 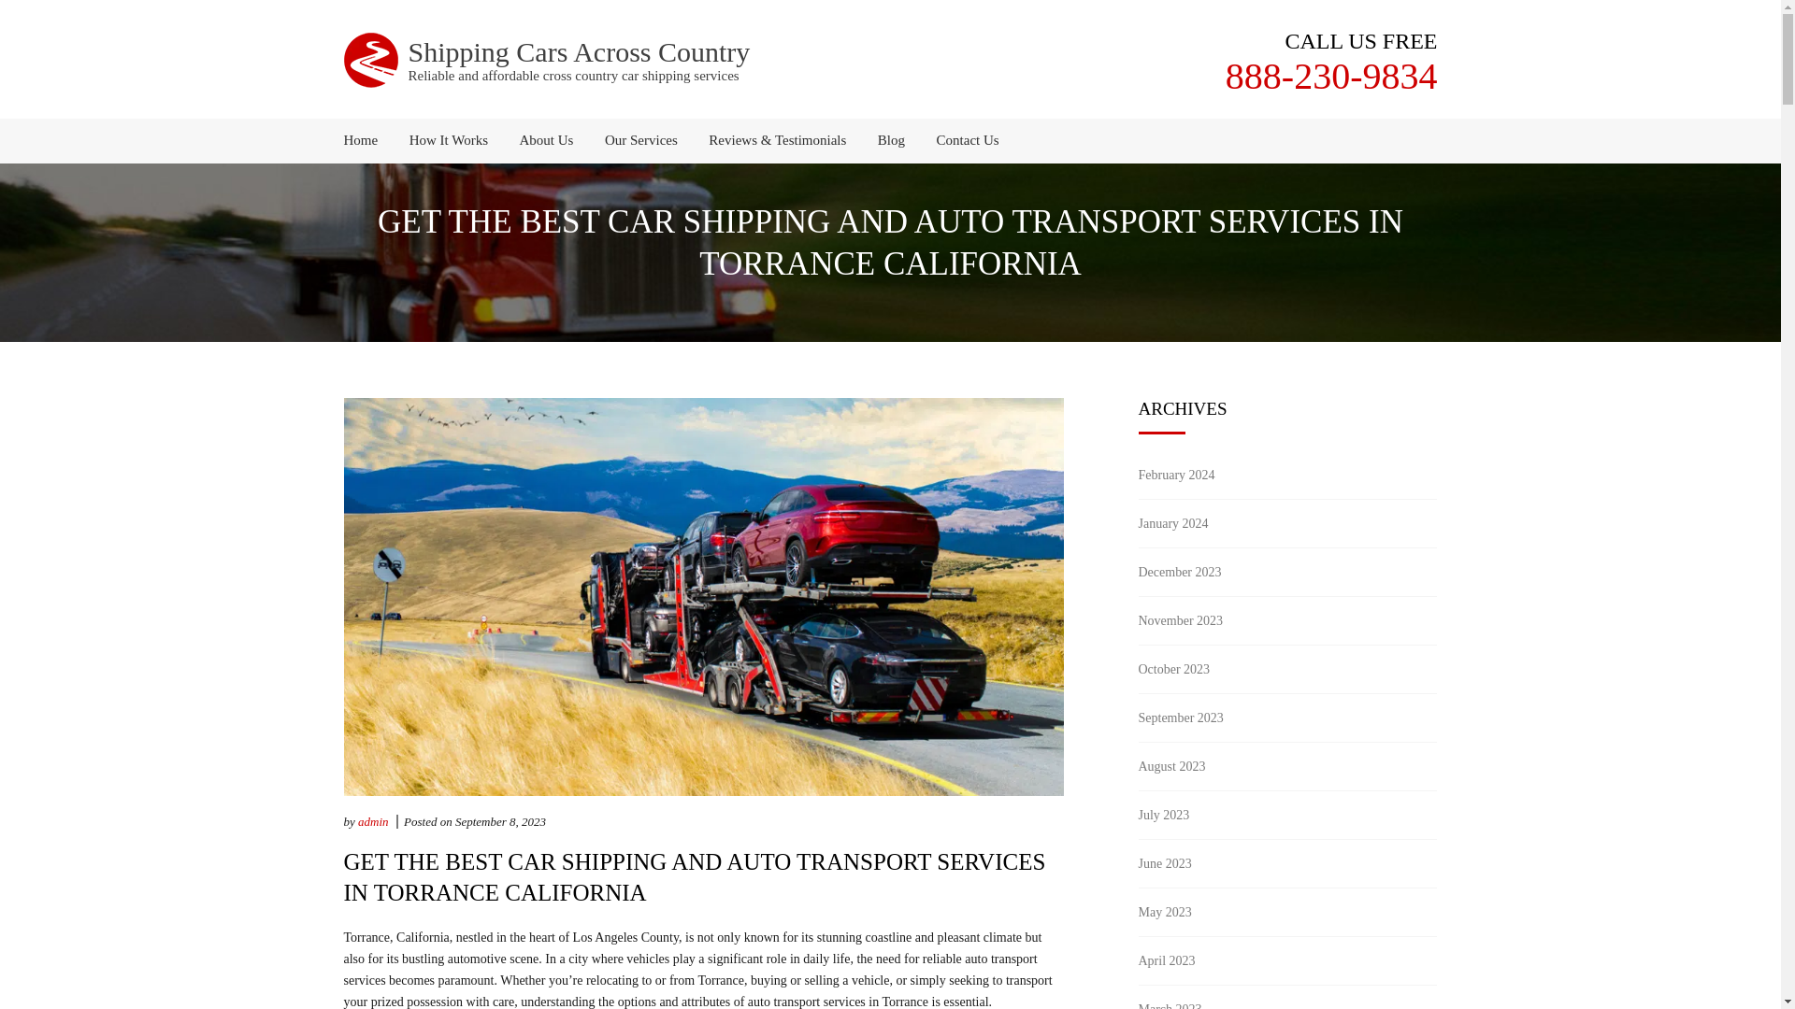 I want to click on Contact Us, so click(x=961, y=140).